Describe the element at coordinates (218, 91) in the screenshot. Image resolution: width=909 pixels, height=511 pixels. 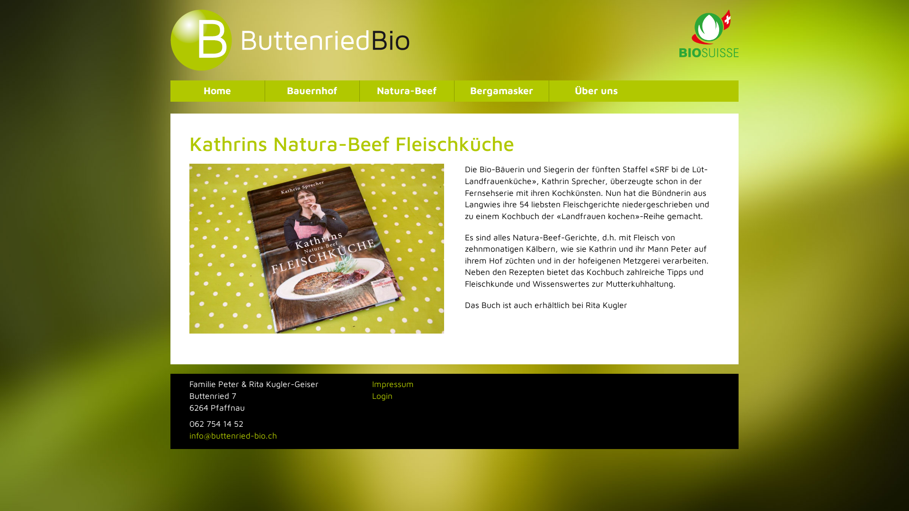
I see `Home` at that location.